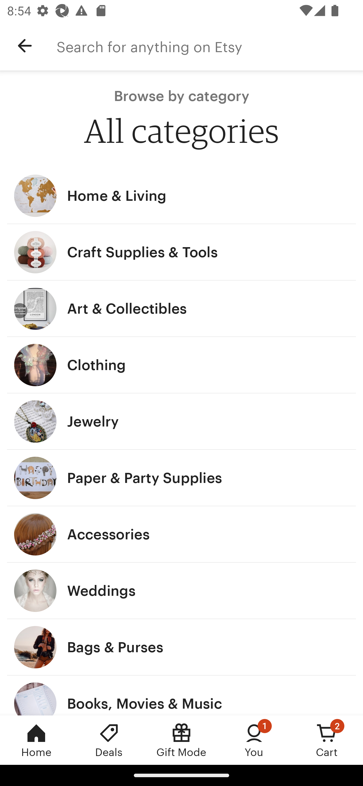 This screenshot has height=786, width=363. Describe the element at coordinates (181, 740) in the screenshot. I see `Gift Mode` at that location.